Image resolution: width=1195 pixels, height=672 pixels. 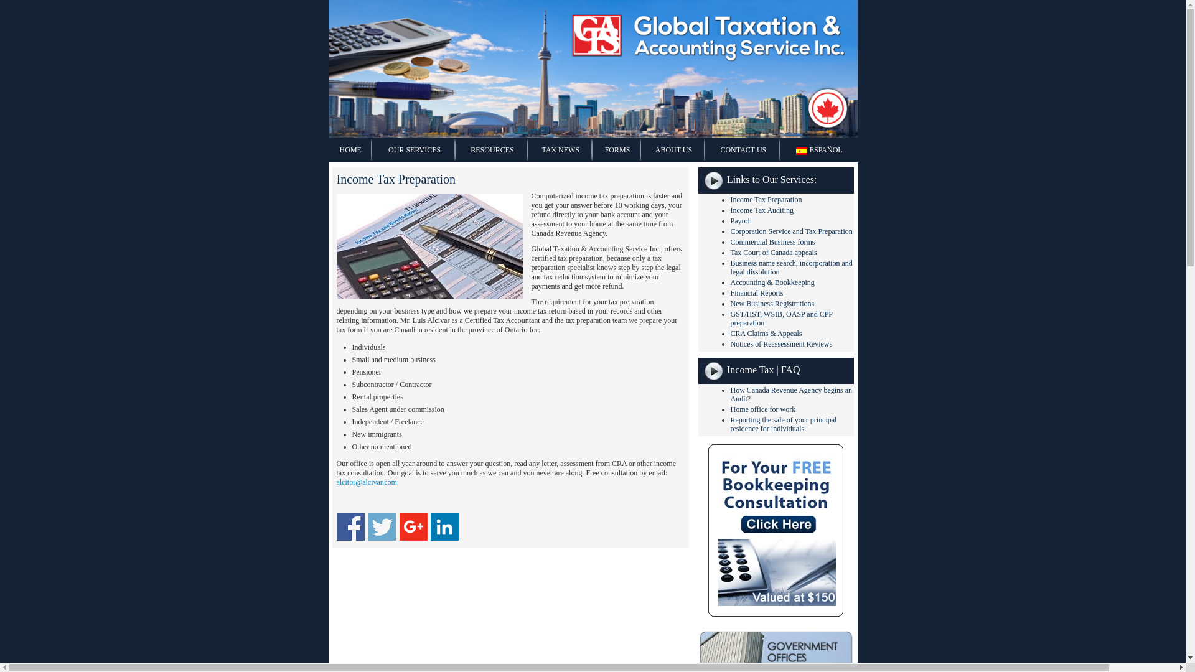 What do you see at coordinates (772, 303) in the screenshot?
I see `New Business Registrations` at bounding box center [772, 303].